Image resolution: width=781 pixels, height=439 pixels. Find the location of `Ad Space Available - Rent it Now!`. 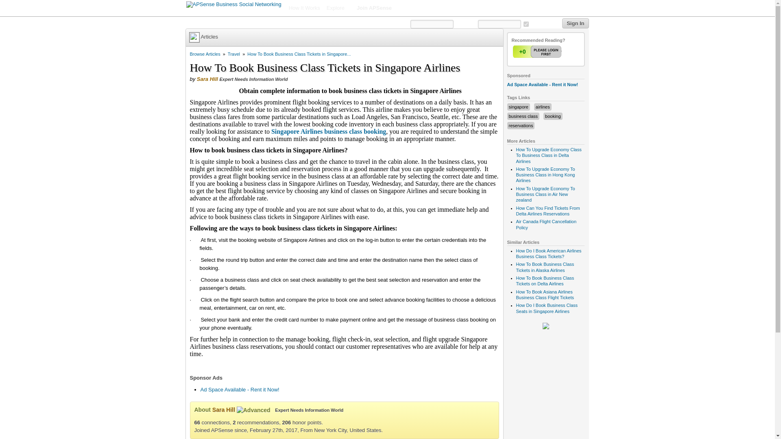

Ad Space Available - Rent it Now! is located at coordinates (239, 389).